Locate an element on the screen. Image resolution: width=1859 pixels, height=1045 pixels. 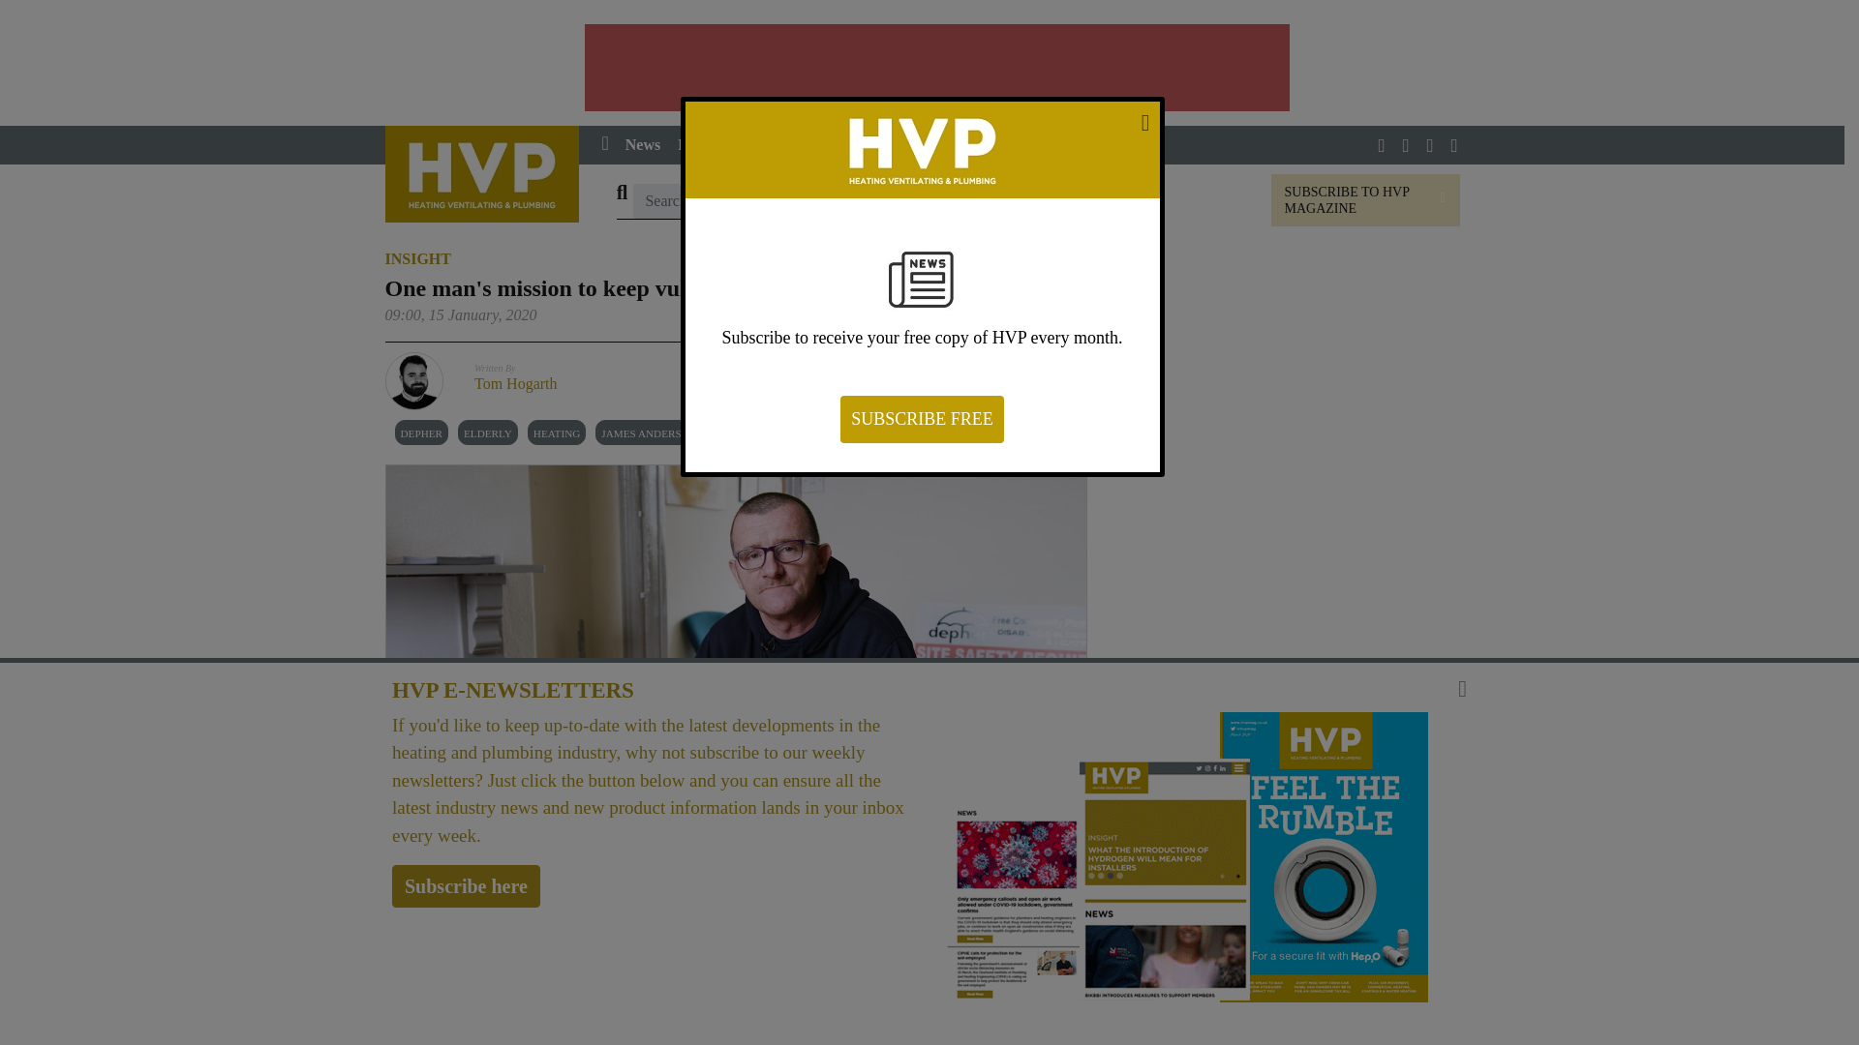
Video is located at coordinates (924, 144).